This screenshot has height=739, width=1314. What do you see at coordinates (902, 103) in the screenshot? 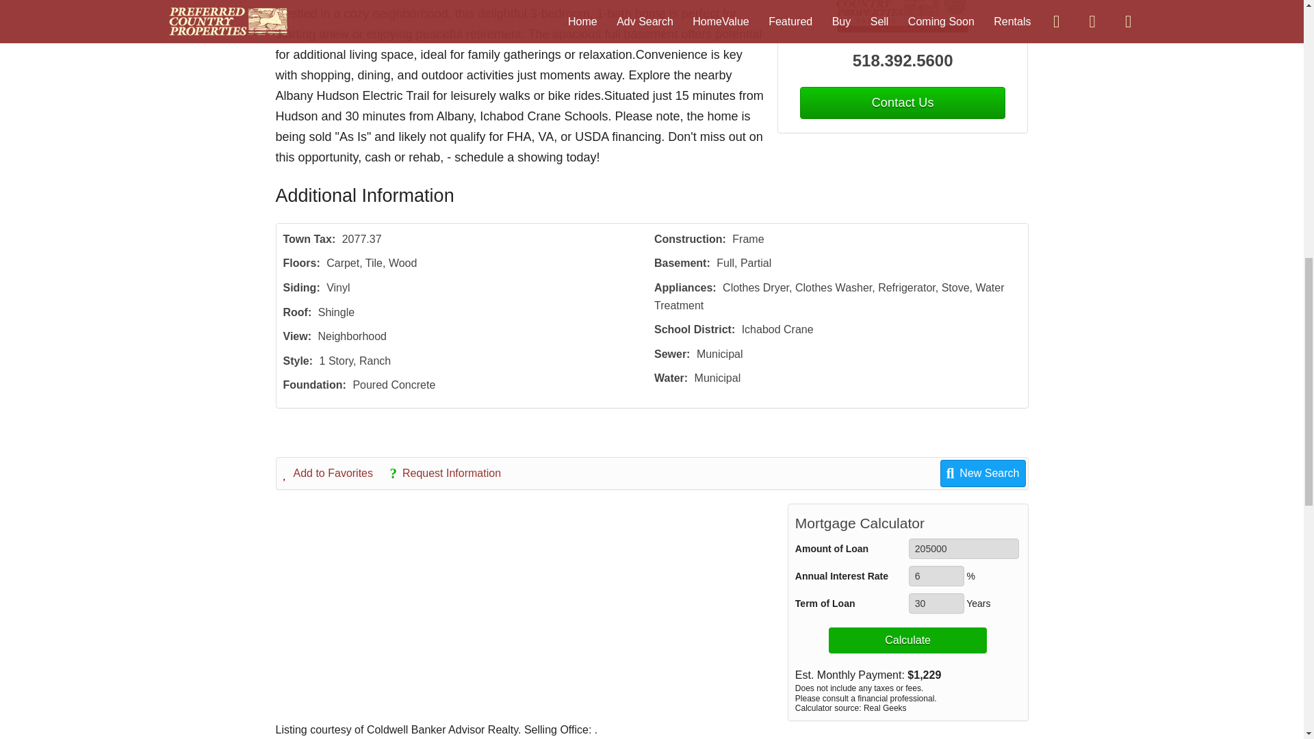
I see `Contact Us` at bounding box center [902, 103].